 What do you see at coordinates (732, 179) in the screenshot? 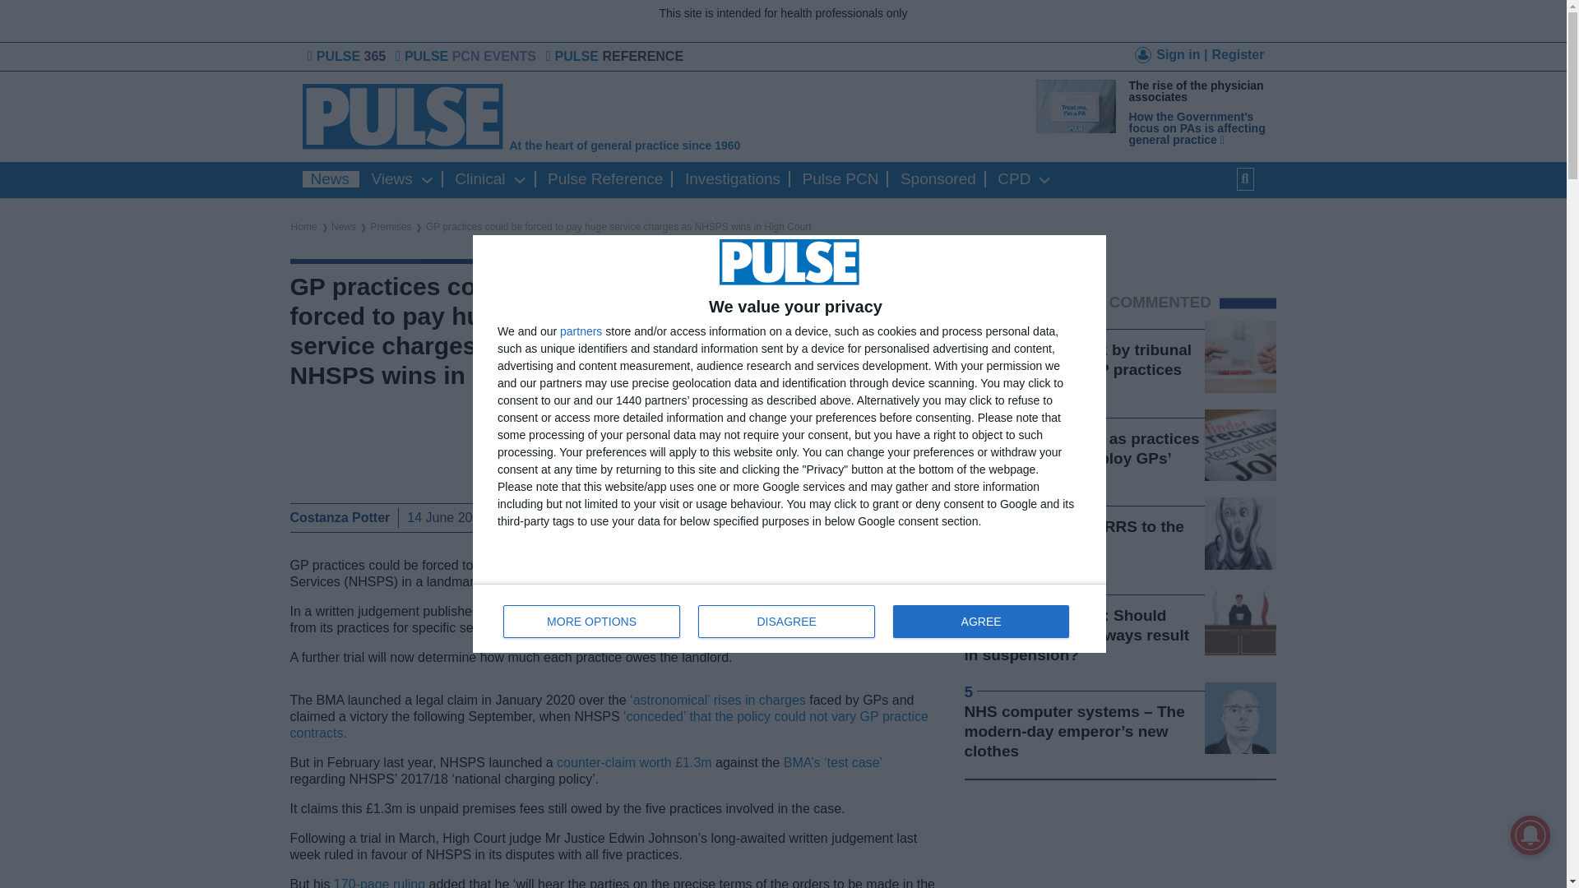
I see `Investigations` at bounding box center [732, 179].